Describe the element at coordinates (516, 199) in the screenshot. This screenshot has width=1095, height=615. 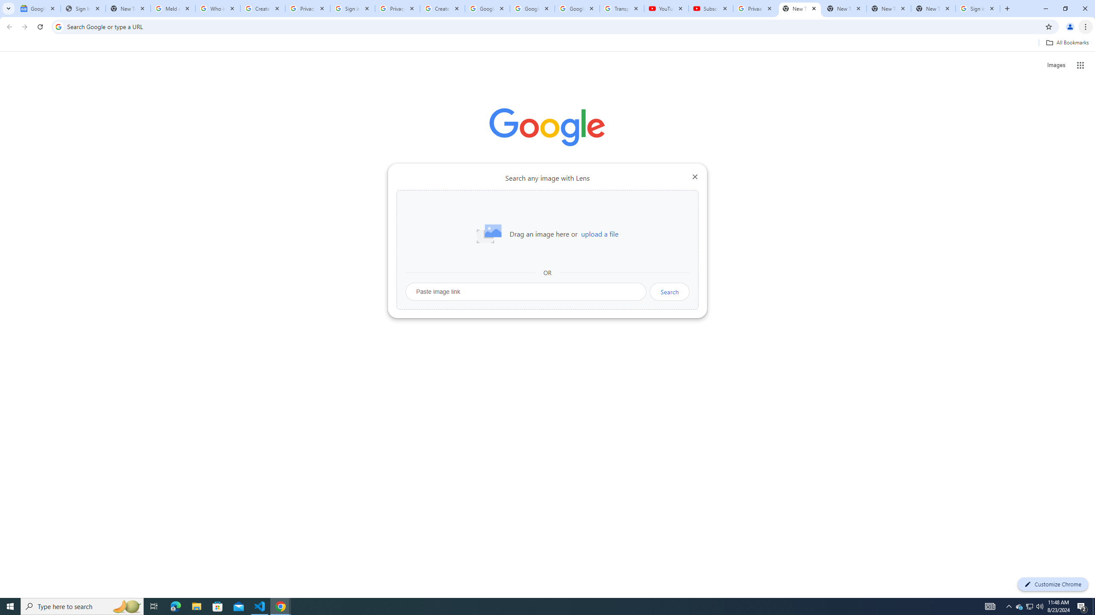
I see `More actions for Chrome Web Store shortcut` at that location.